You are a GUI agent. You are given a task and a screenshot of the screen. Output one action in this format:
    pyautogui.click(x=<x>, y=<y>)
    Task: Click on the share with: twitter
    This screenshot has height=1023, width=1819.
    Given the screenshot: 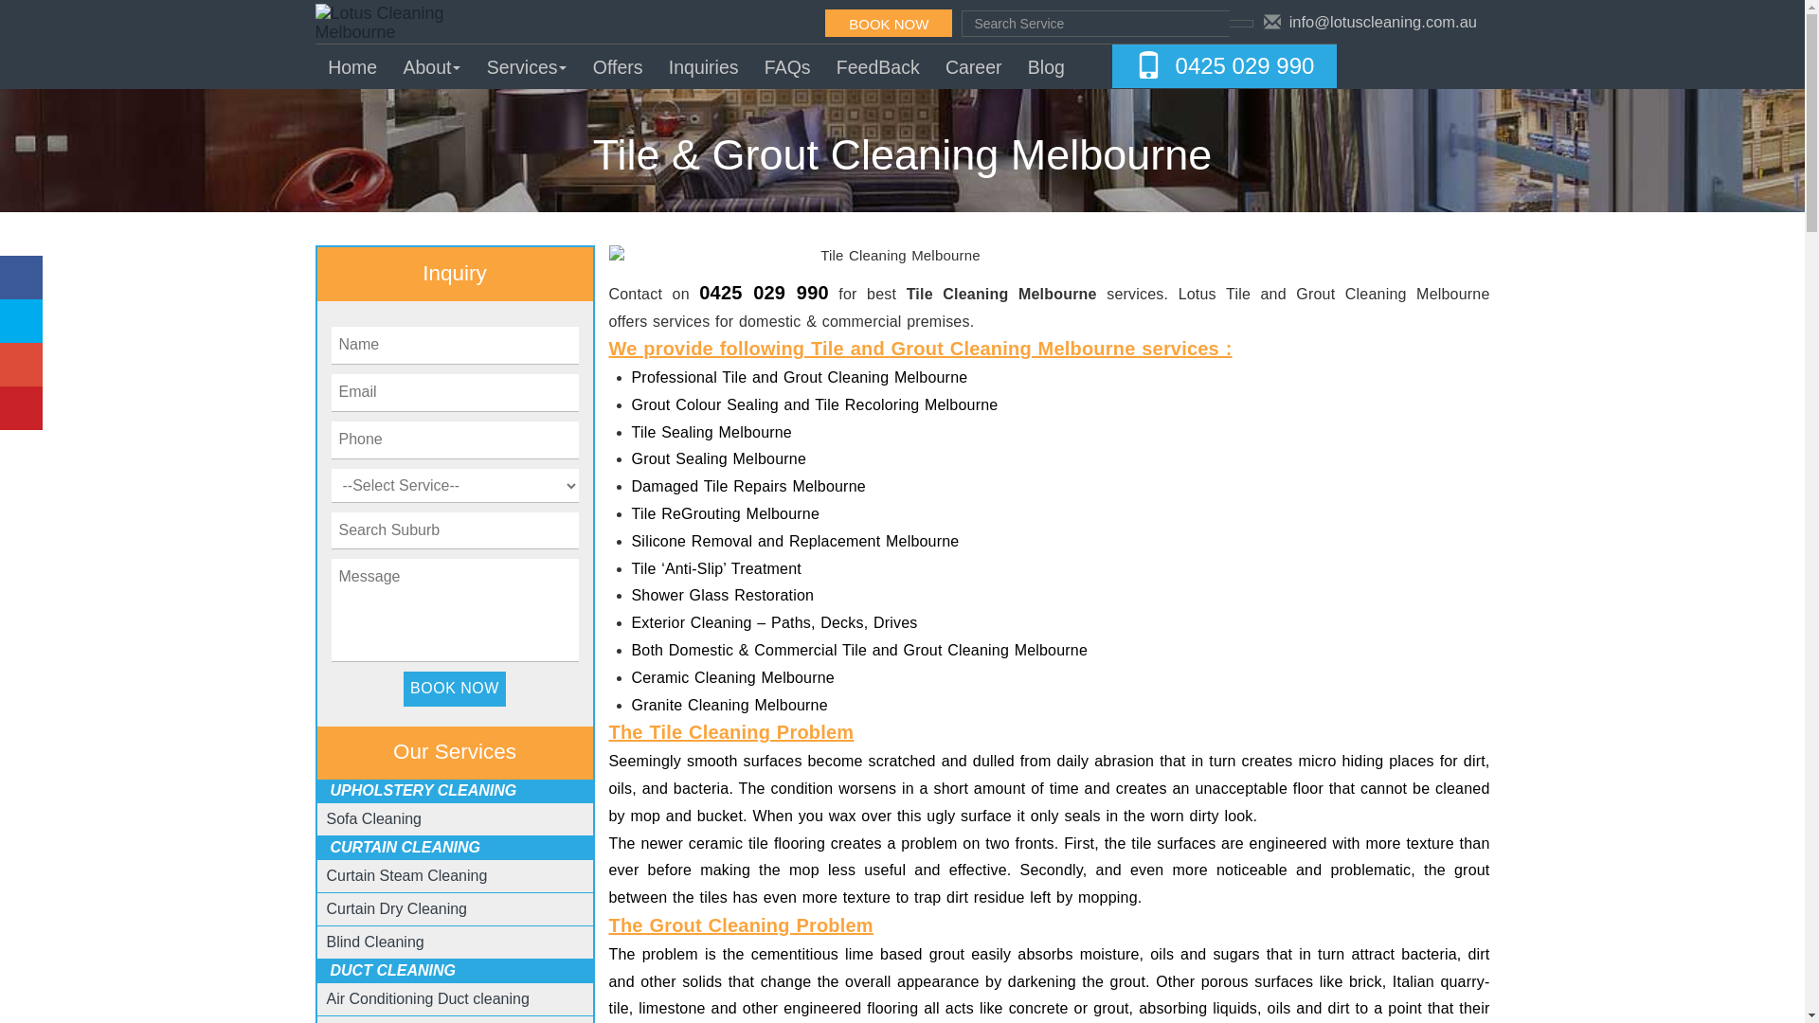 What is the action you would take?
    pyautogui.click(x=21, y=321)
    